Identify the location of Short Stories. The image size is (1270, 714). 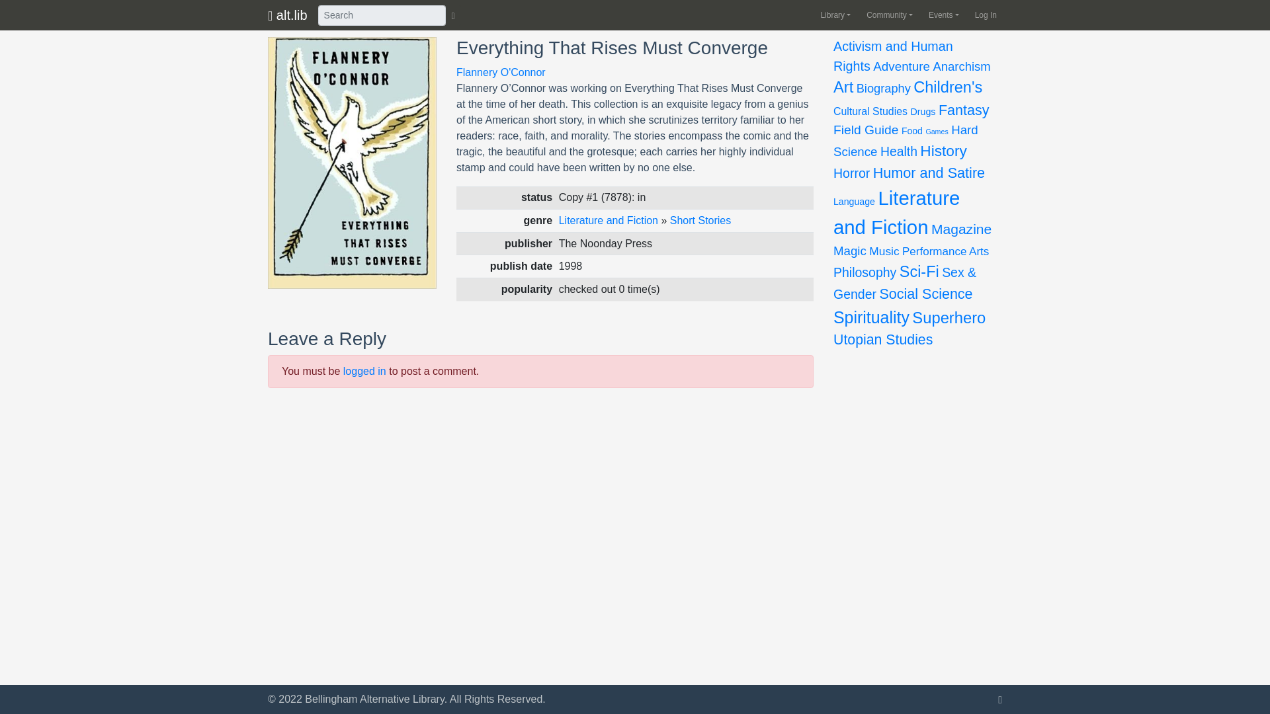
(700, 221).